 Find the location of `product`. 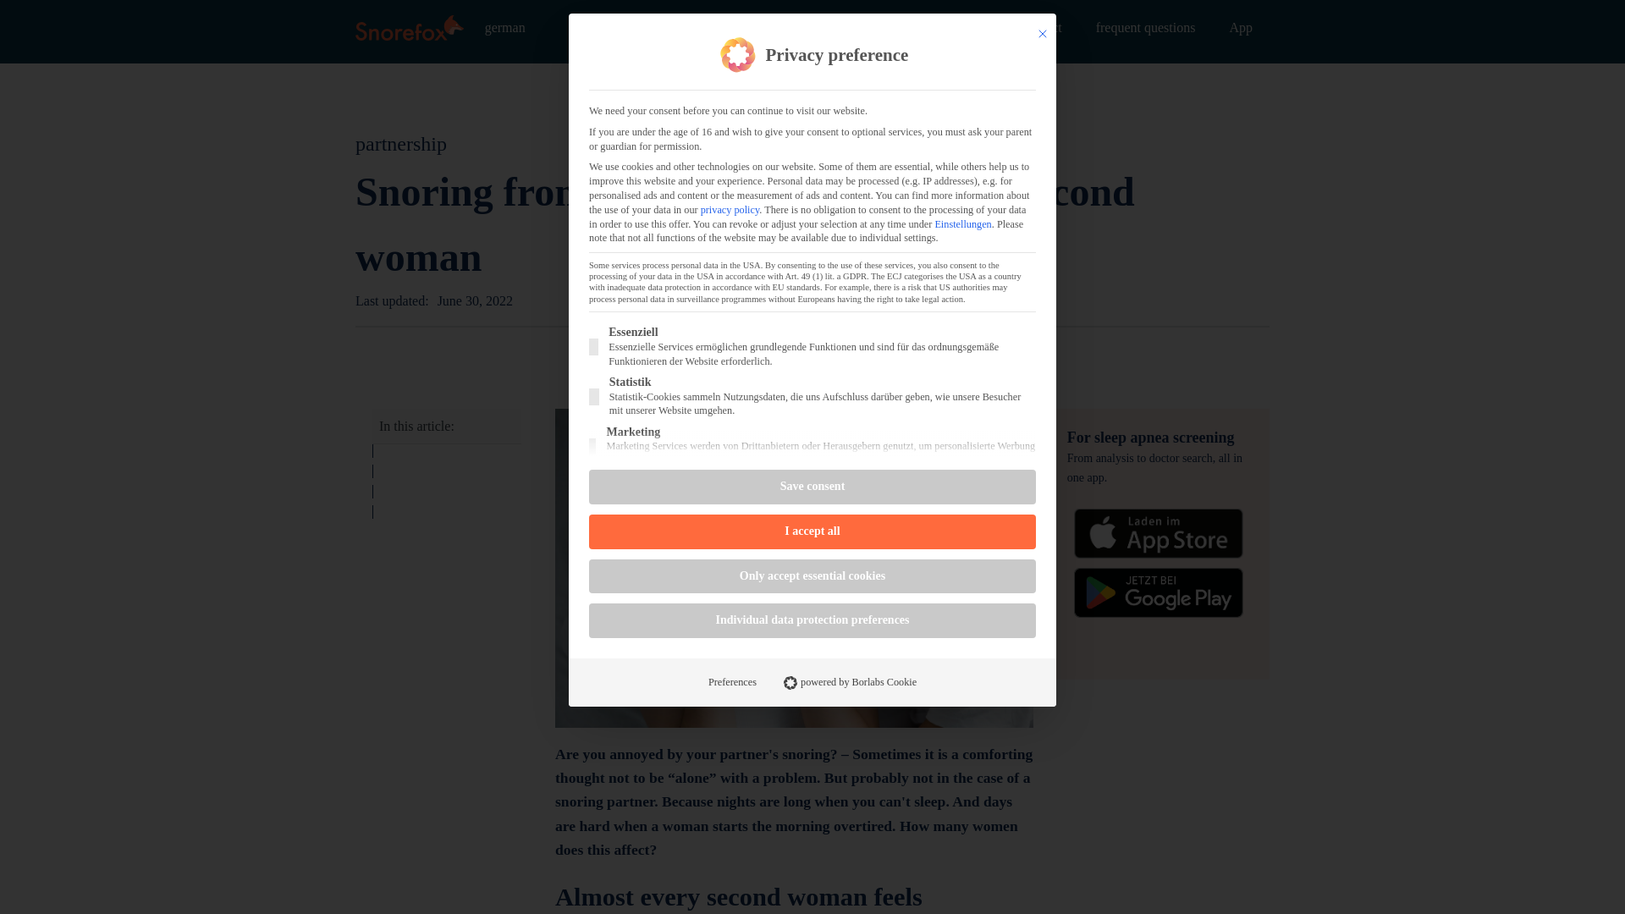

product is located at coordinates (1041, 27).